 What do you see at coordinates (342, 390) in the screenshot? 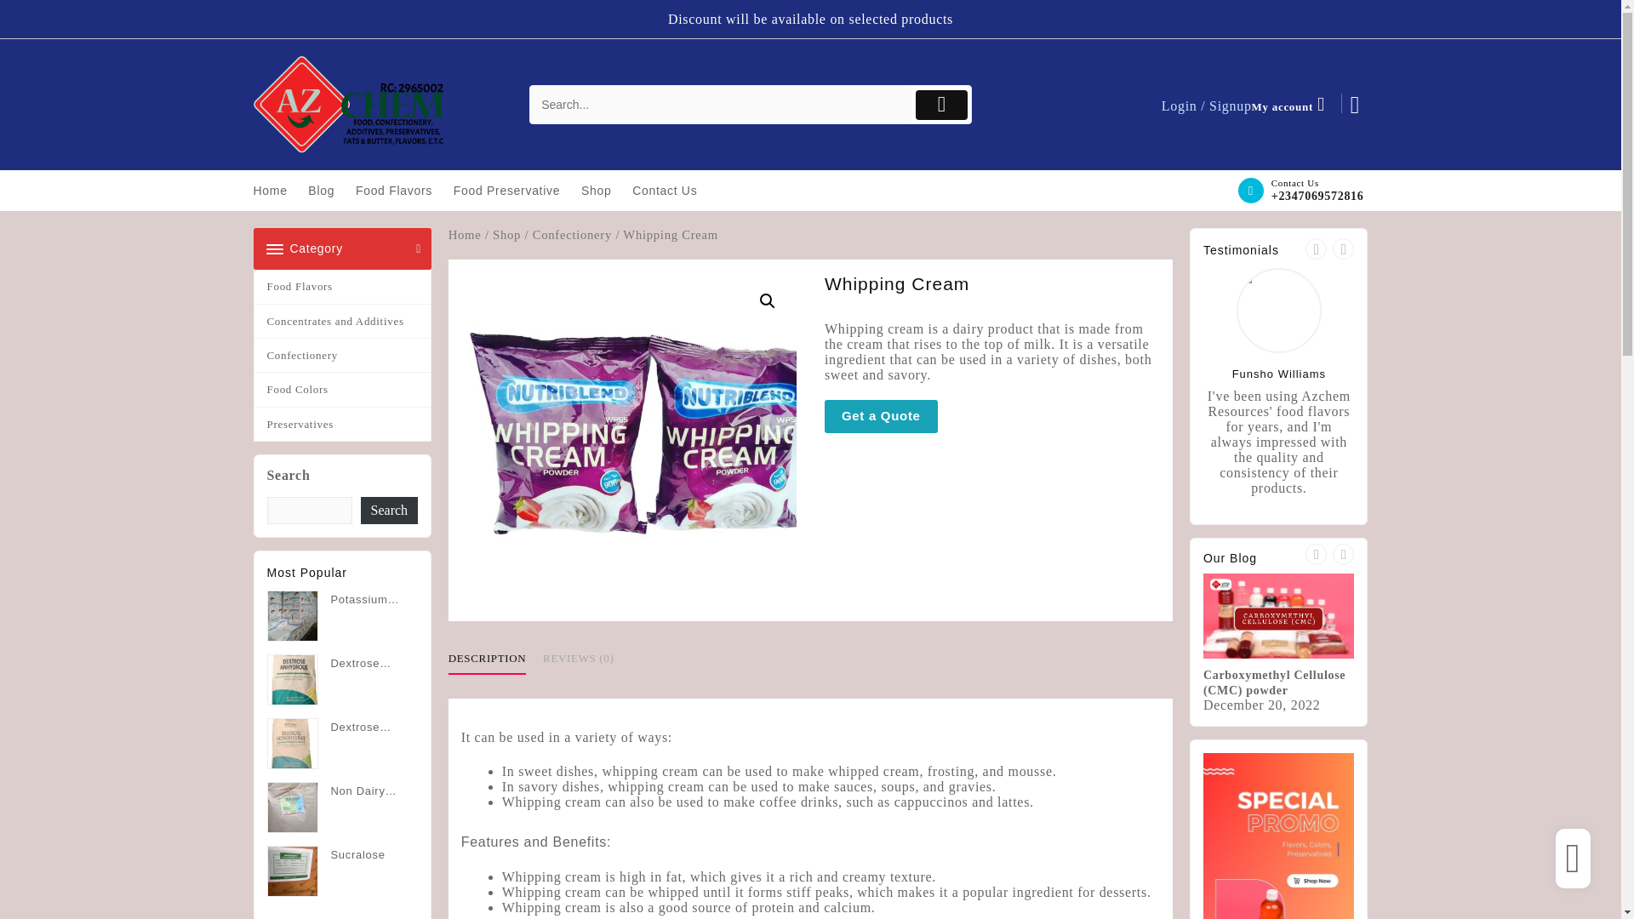
I see `Food Colors` at bounding box center [342, 390].